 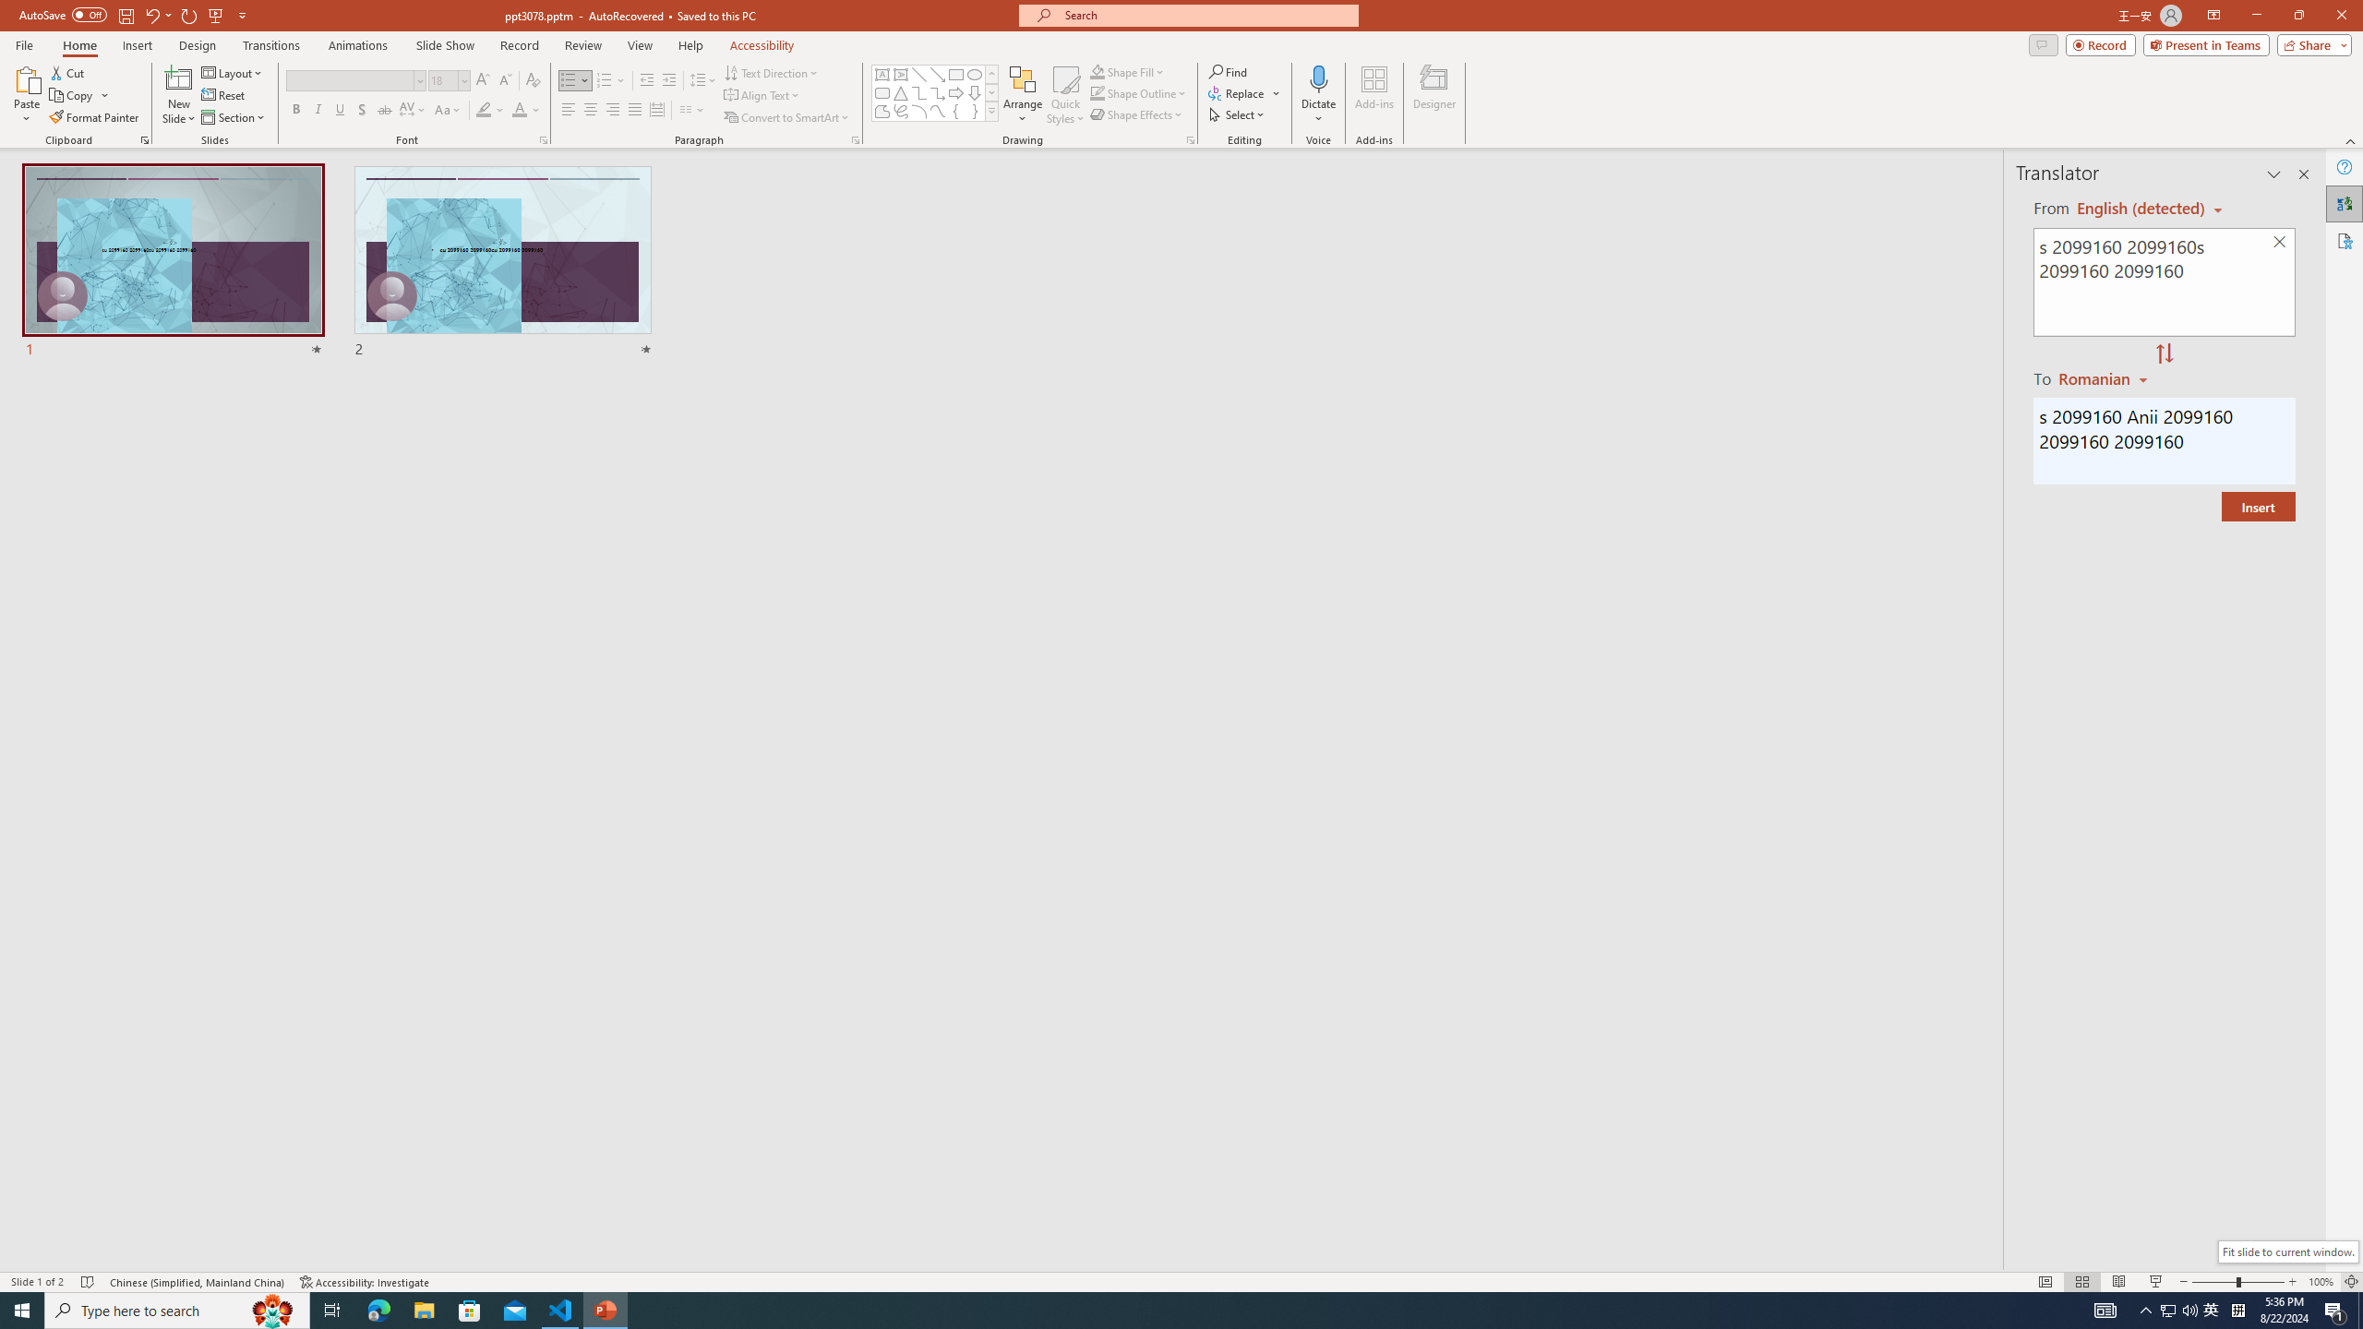 I want to click on Curve, so click(x=938, y=111).